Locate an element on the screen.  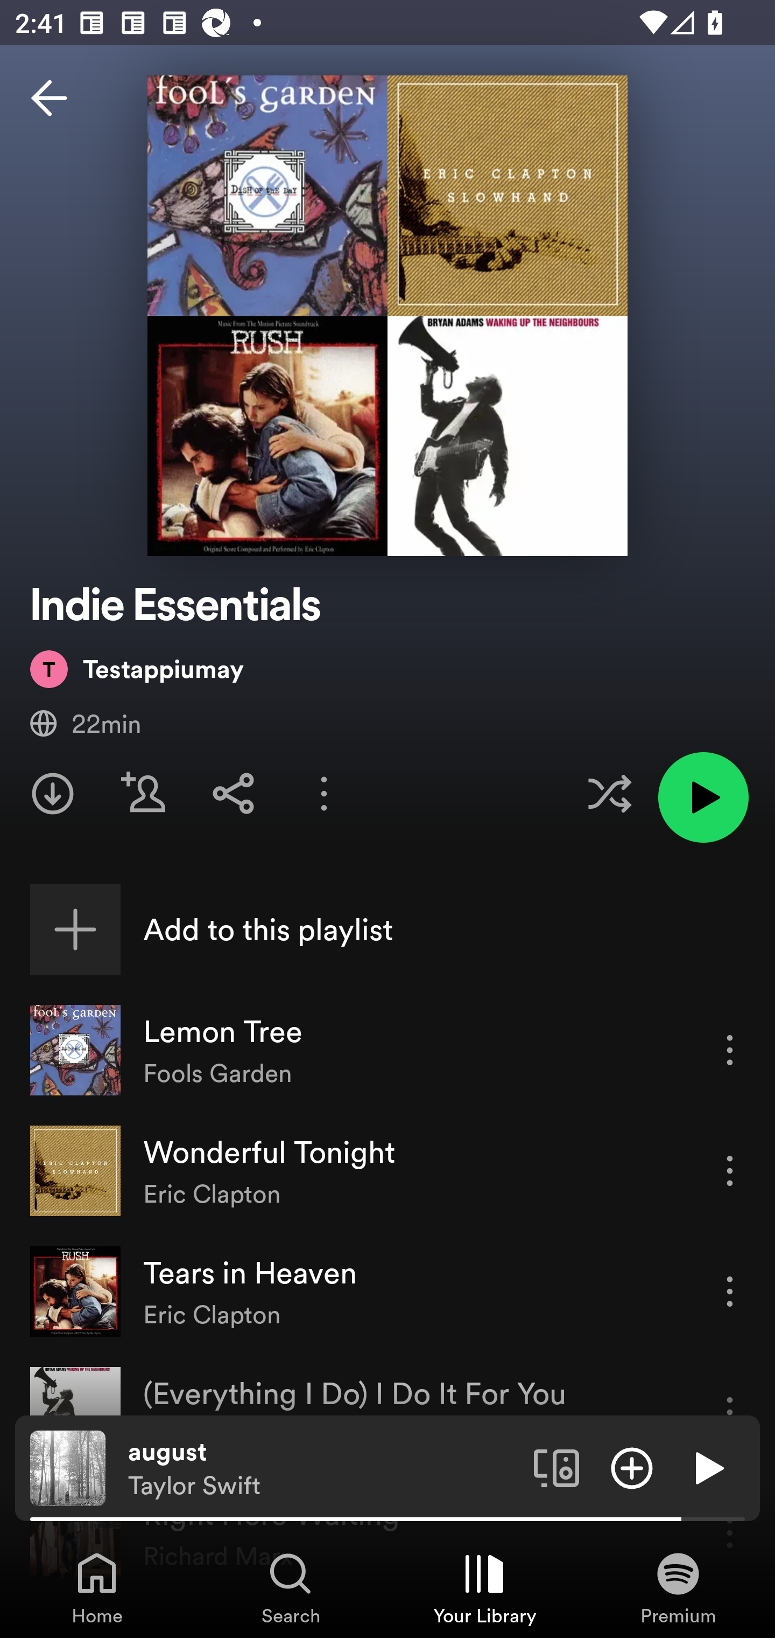
august Taylor Swift is located at coordinates (323, 1468).